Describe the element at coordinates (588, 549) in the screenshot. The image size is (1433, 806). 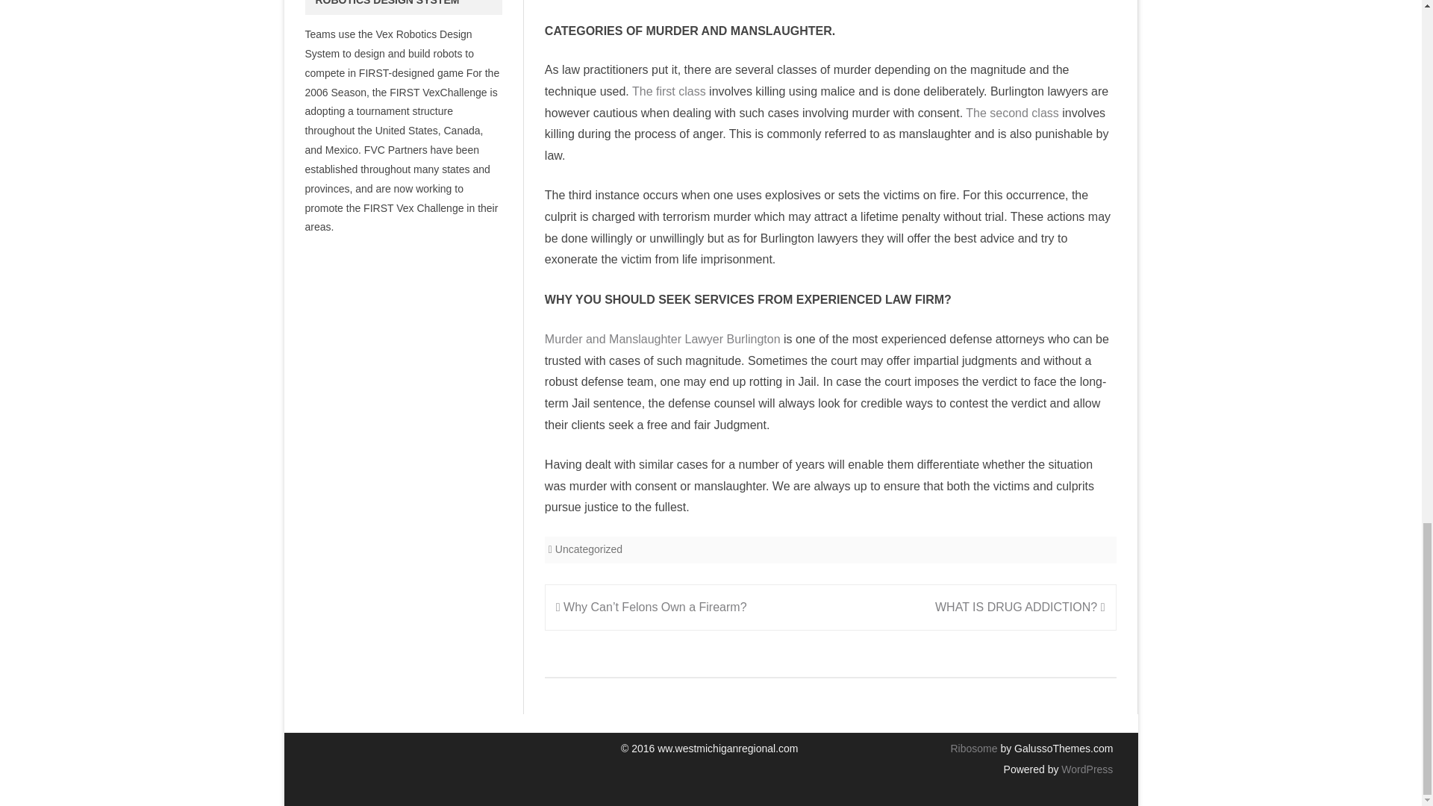
I see `Uncategorized` at that location.